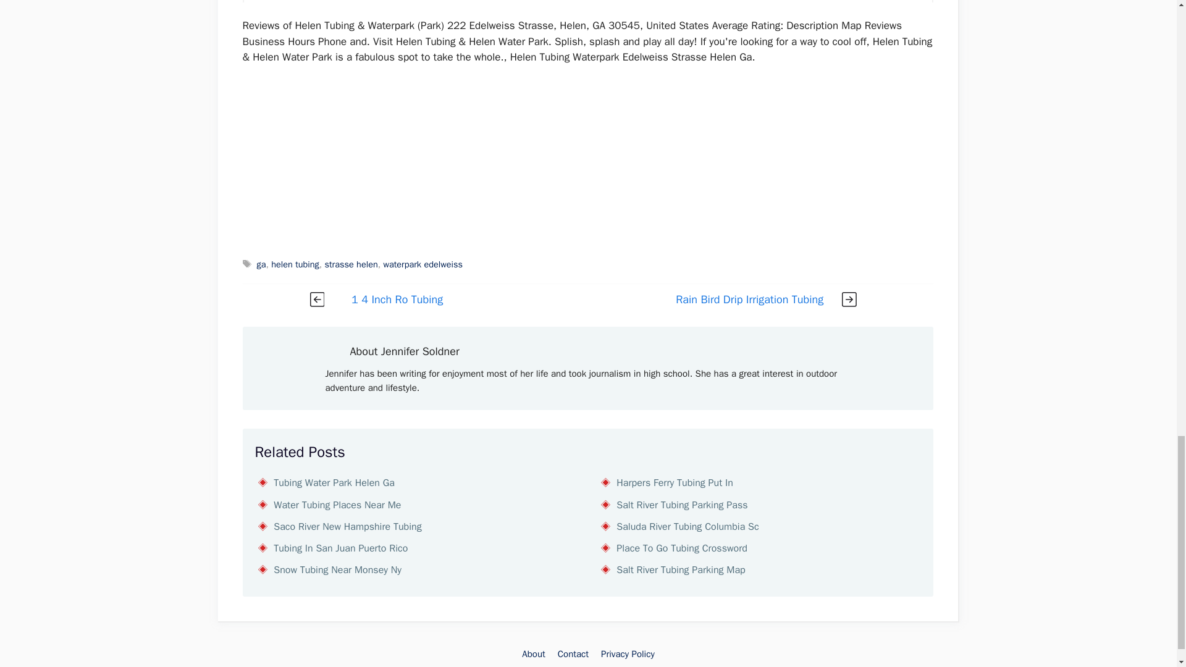 This screenshot has height=667, width=1186. Describe the element at coordinates (423, 264) in the screenshot. I see `waterpark edelweiss` at that location.